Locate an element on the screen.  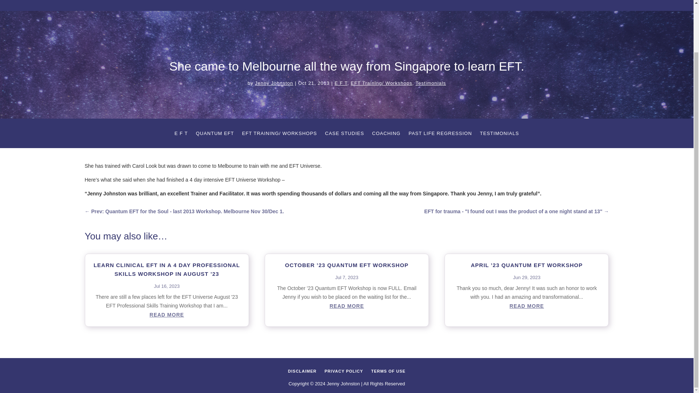
Testimonials is located at coordinates (431, 83).